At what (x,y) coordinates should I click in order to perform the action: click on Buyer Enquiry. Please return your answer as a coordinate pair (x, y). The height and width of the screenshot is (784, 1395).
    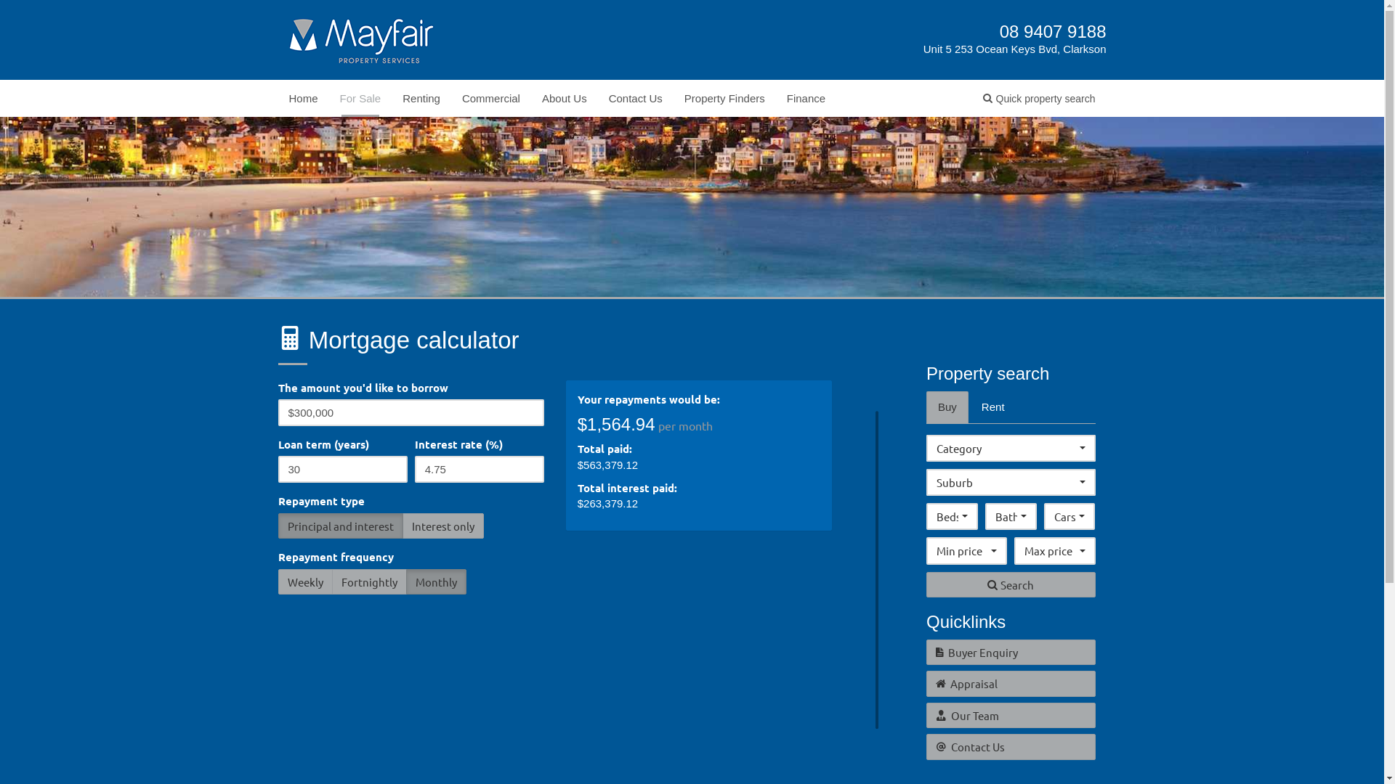
    Looking at the image, I should click on (1011, 652).